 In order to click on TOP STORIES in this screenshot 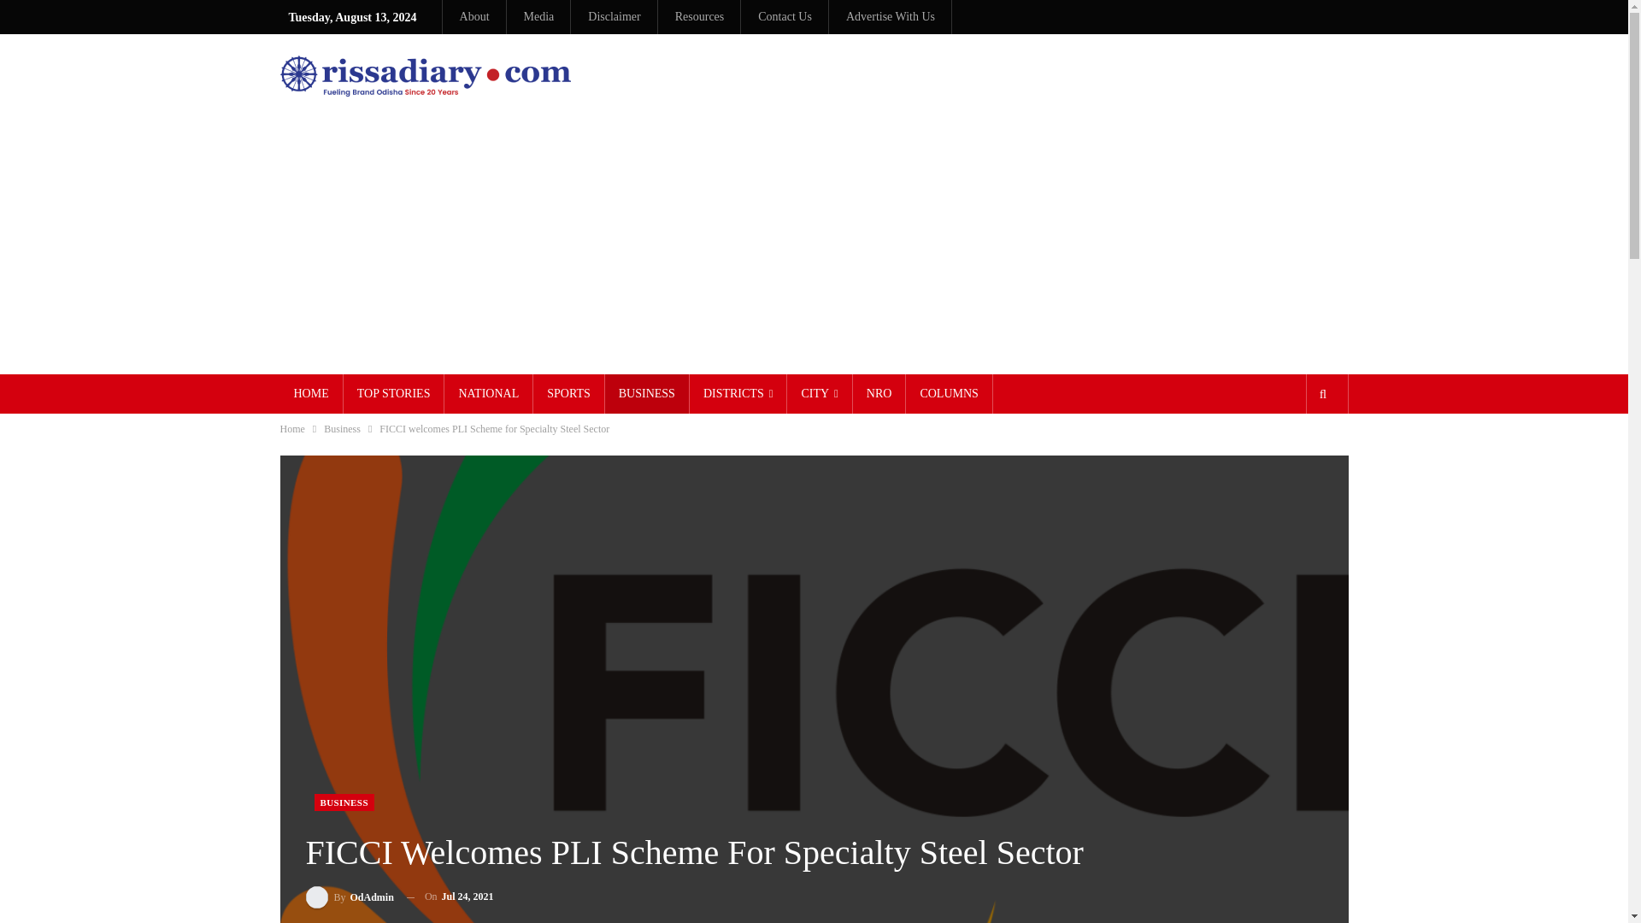, I will do `click(393, 393)`.